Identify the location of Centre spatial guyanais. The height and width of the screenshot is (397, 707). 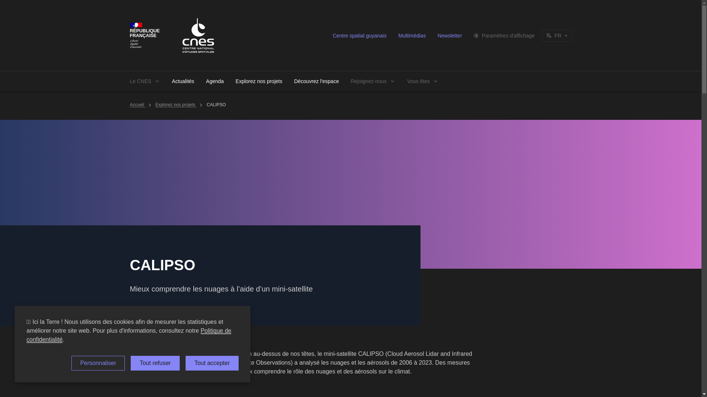
(359, 35).